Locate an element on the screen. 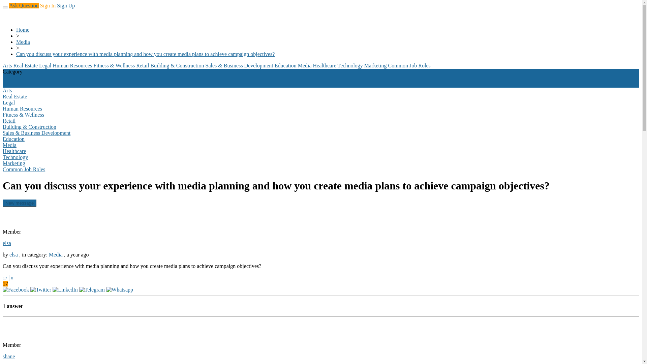 This screenshot has height=364, width=647. LinkedIn is located at coordinates (65, 290).